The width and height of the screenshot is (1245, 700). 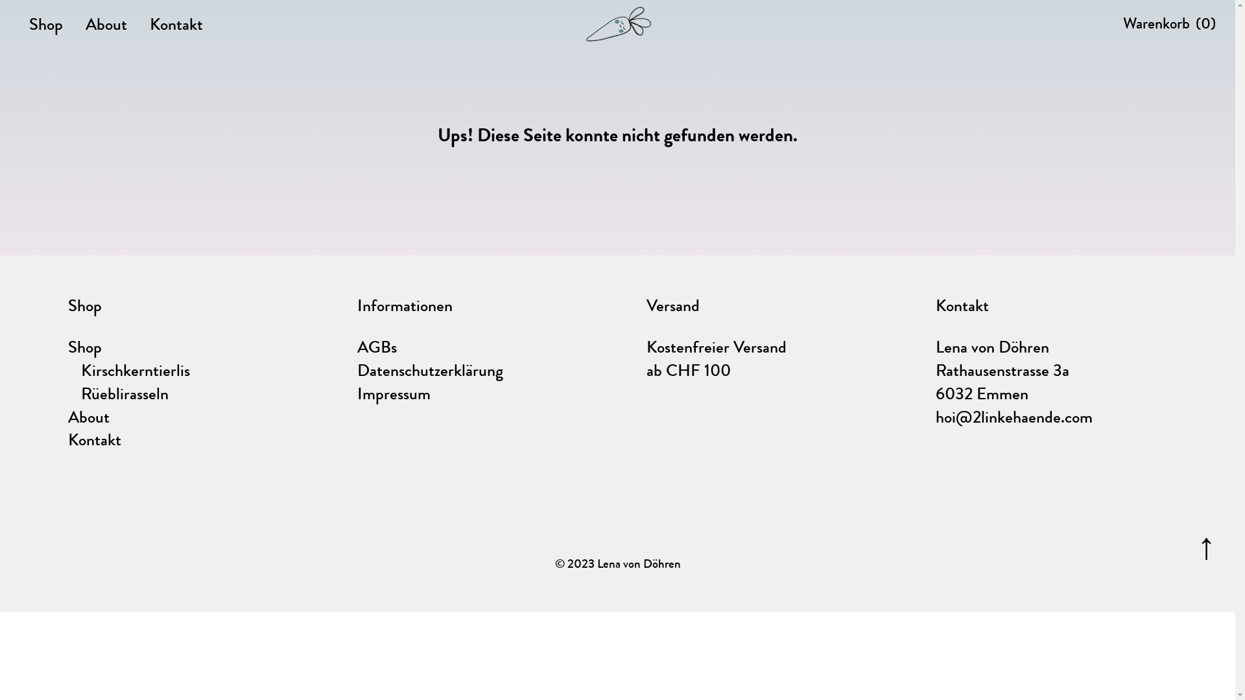 What do you see at coordinates (46, 25) in the screenshot?
I see `Shop` at bounding box center [46, 25].